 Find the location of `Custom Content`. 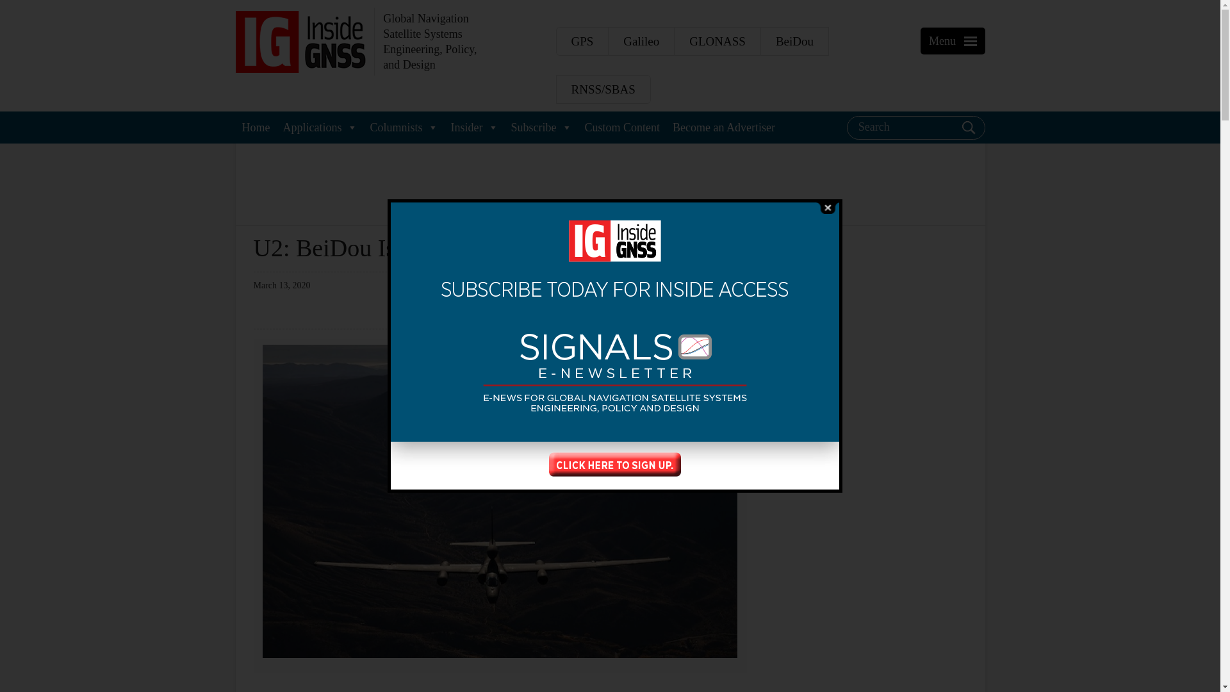

Custom Content is located at coordinates (622, 127).